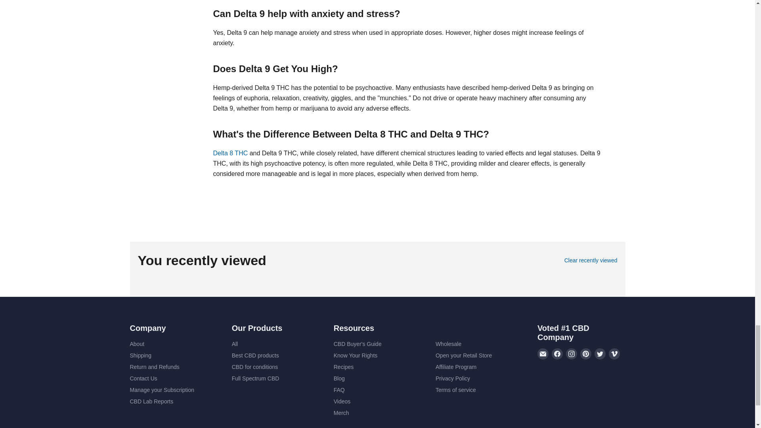 The image size is (761, 428). What do you see at coordinates (614, 354) in the screenshot?
I see `Vimeo` at bounding box center [614, 354].